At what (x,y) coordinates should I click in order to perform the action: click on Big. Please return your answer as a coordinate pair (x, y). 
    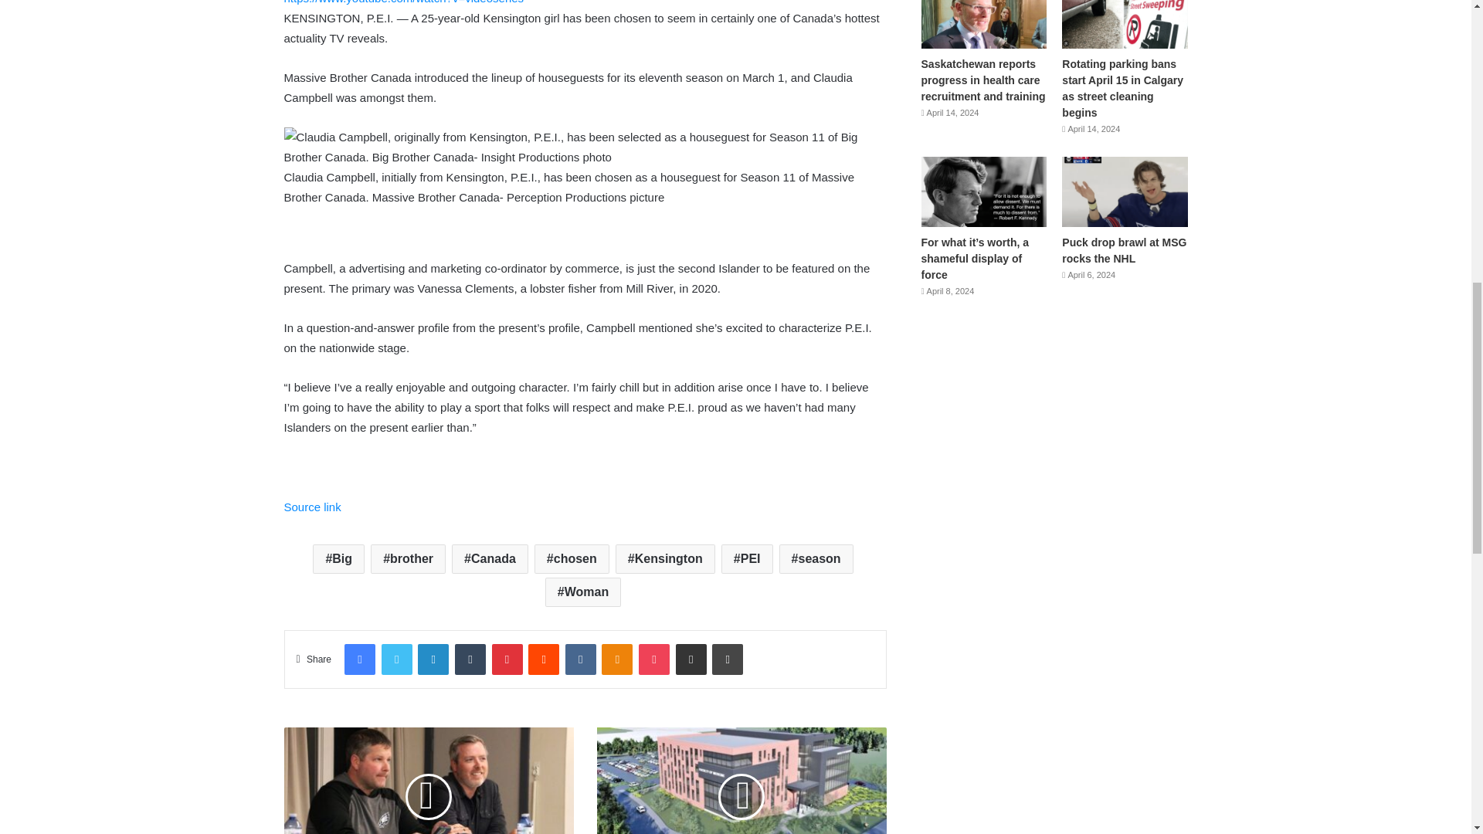
    Looking at the image, I should click on (338, 559).